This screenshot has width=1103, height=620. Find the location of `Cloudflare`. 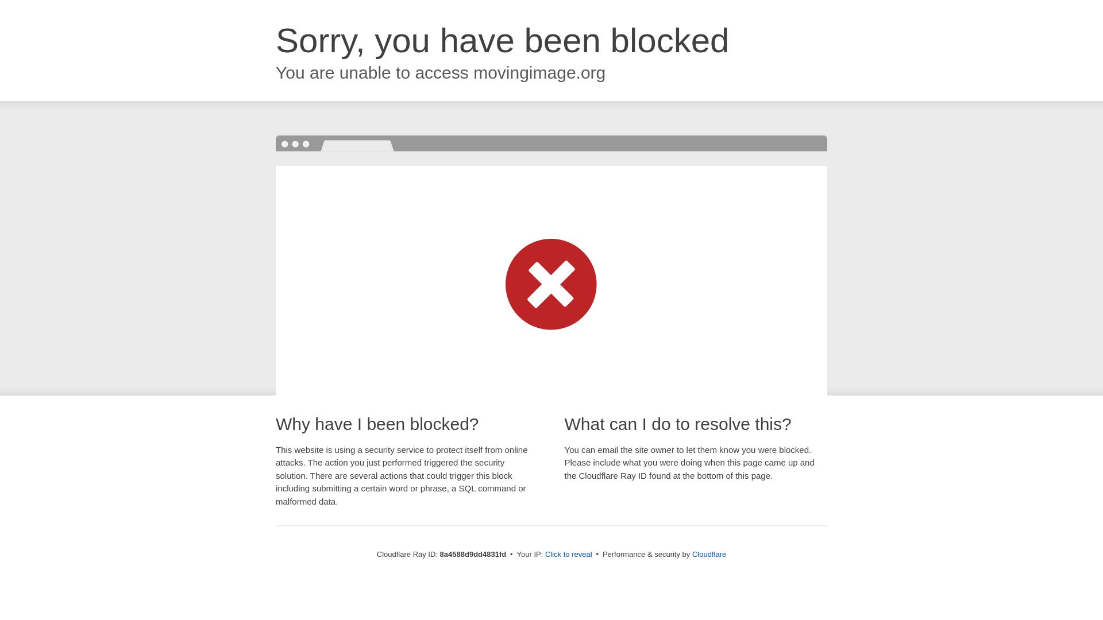

Cloudflare is located at coordinates (709, 554).